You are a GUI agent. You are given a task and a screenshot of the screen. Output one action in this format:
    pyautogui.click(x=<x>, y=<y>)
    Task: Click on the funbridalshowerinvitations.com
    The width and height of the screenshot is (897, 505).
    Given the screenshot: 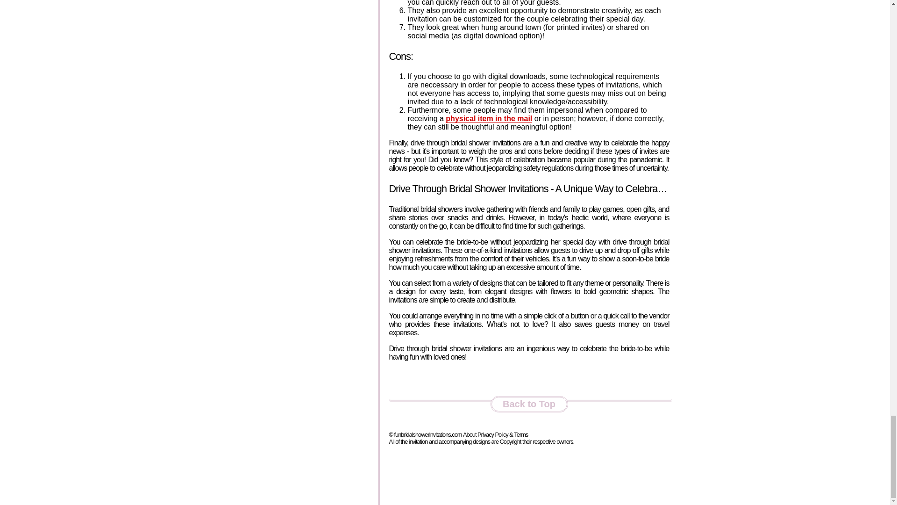 What is the action you would take?
    pyautogui.click(x=427, y=435)
    